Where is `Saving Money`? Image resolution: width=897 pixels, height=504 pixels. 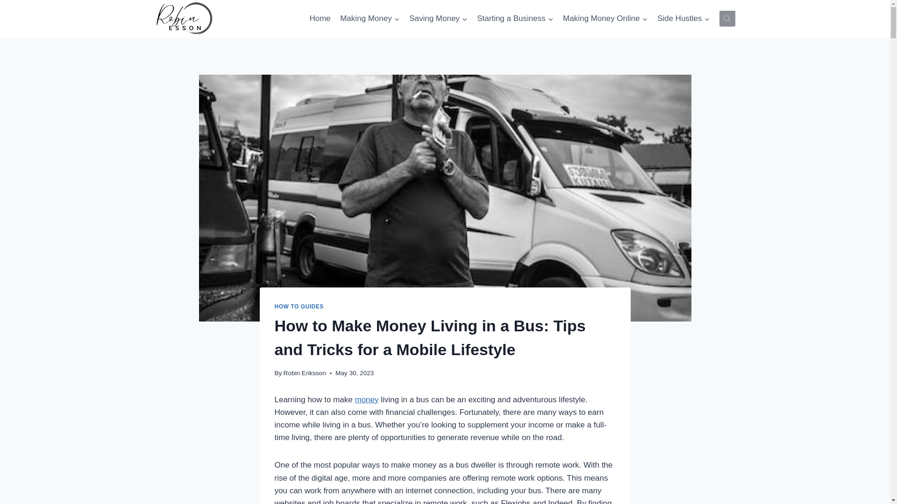 Saving Money is located at coordinates (438, 19).